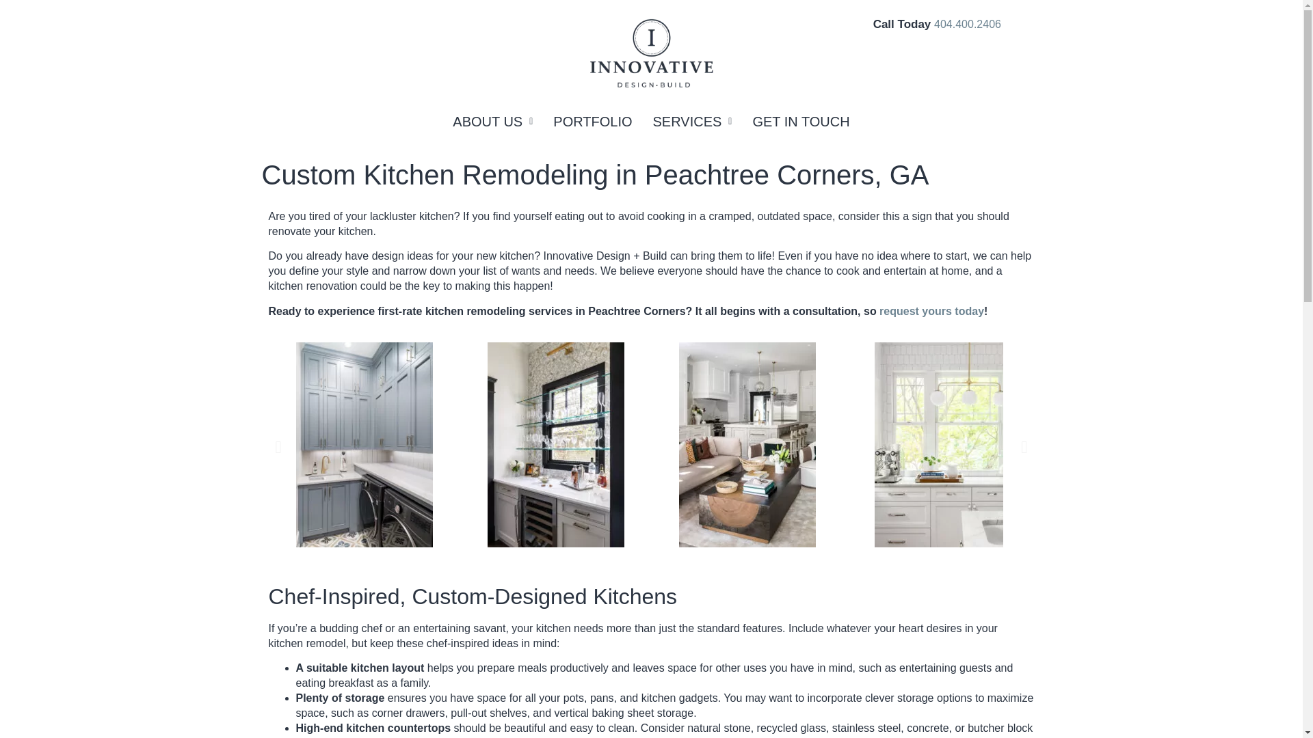  What do you see at coordinates (967, 25) in the screenshot?
I see `404.400.2406` at bounding box center [967, 25].